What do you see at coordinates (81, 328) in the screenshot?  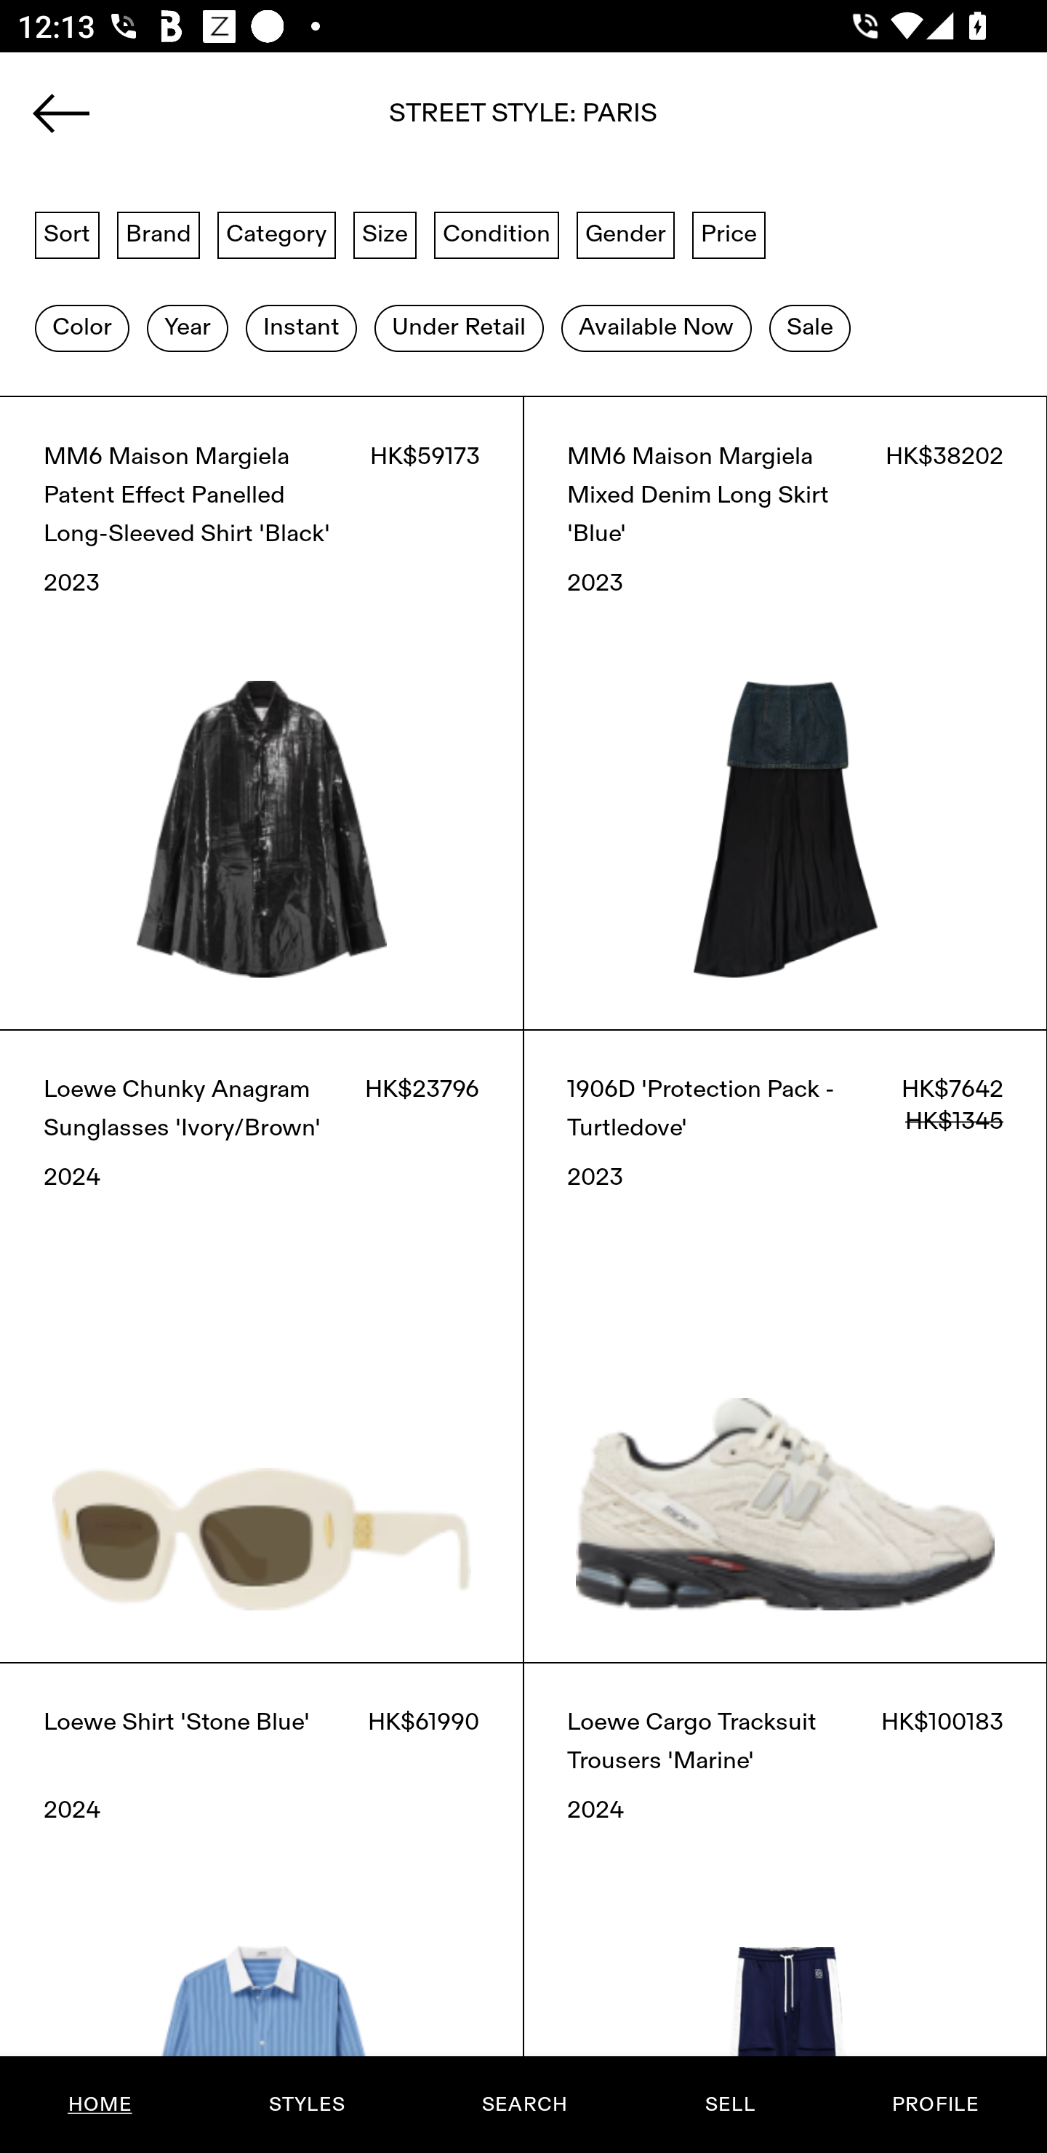 I see `Color` at bounding box center [81, 328].